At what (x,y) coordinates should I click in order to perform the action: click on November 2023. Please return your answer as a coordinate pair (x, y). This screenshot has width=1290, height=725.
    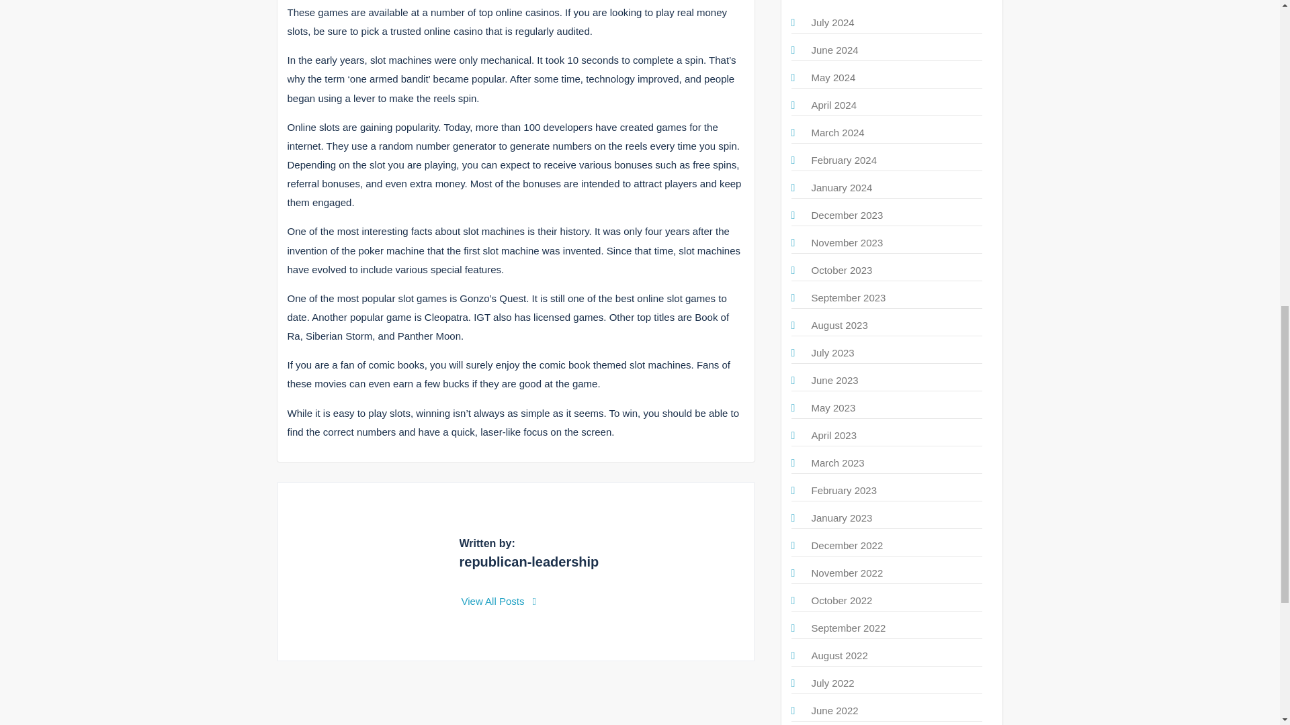
    Looking at the image, I should click on (847, 243).